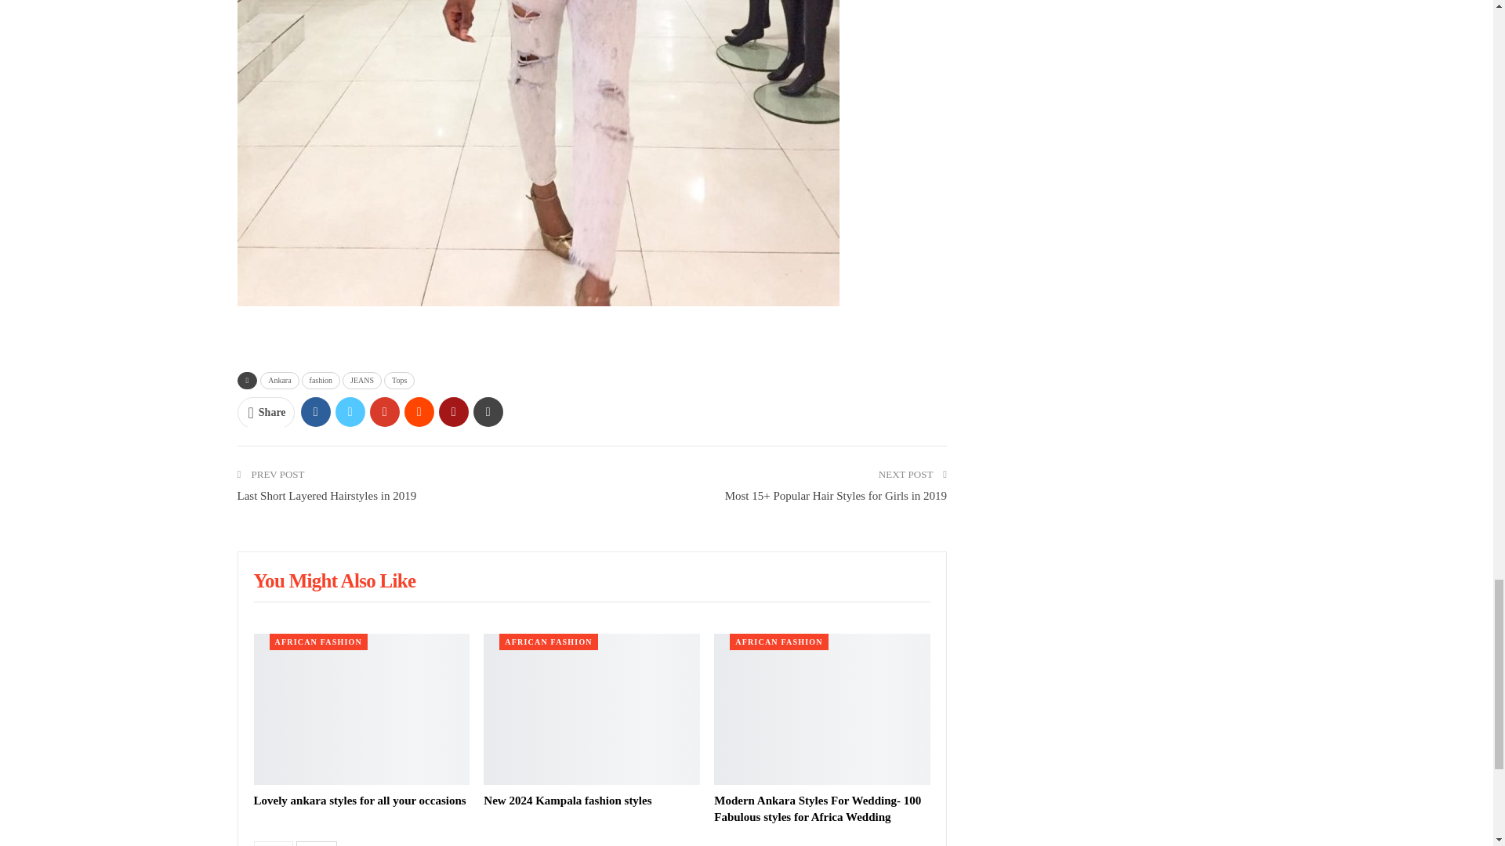 Image resolution: width=1505 pixels, height=846 pixels. What do you see at coordinates (362, 709) in the screenshot?
I see `Lovely ankara styles for all your occasions` at bounding box center [362, 709].